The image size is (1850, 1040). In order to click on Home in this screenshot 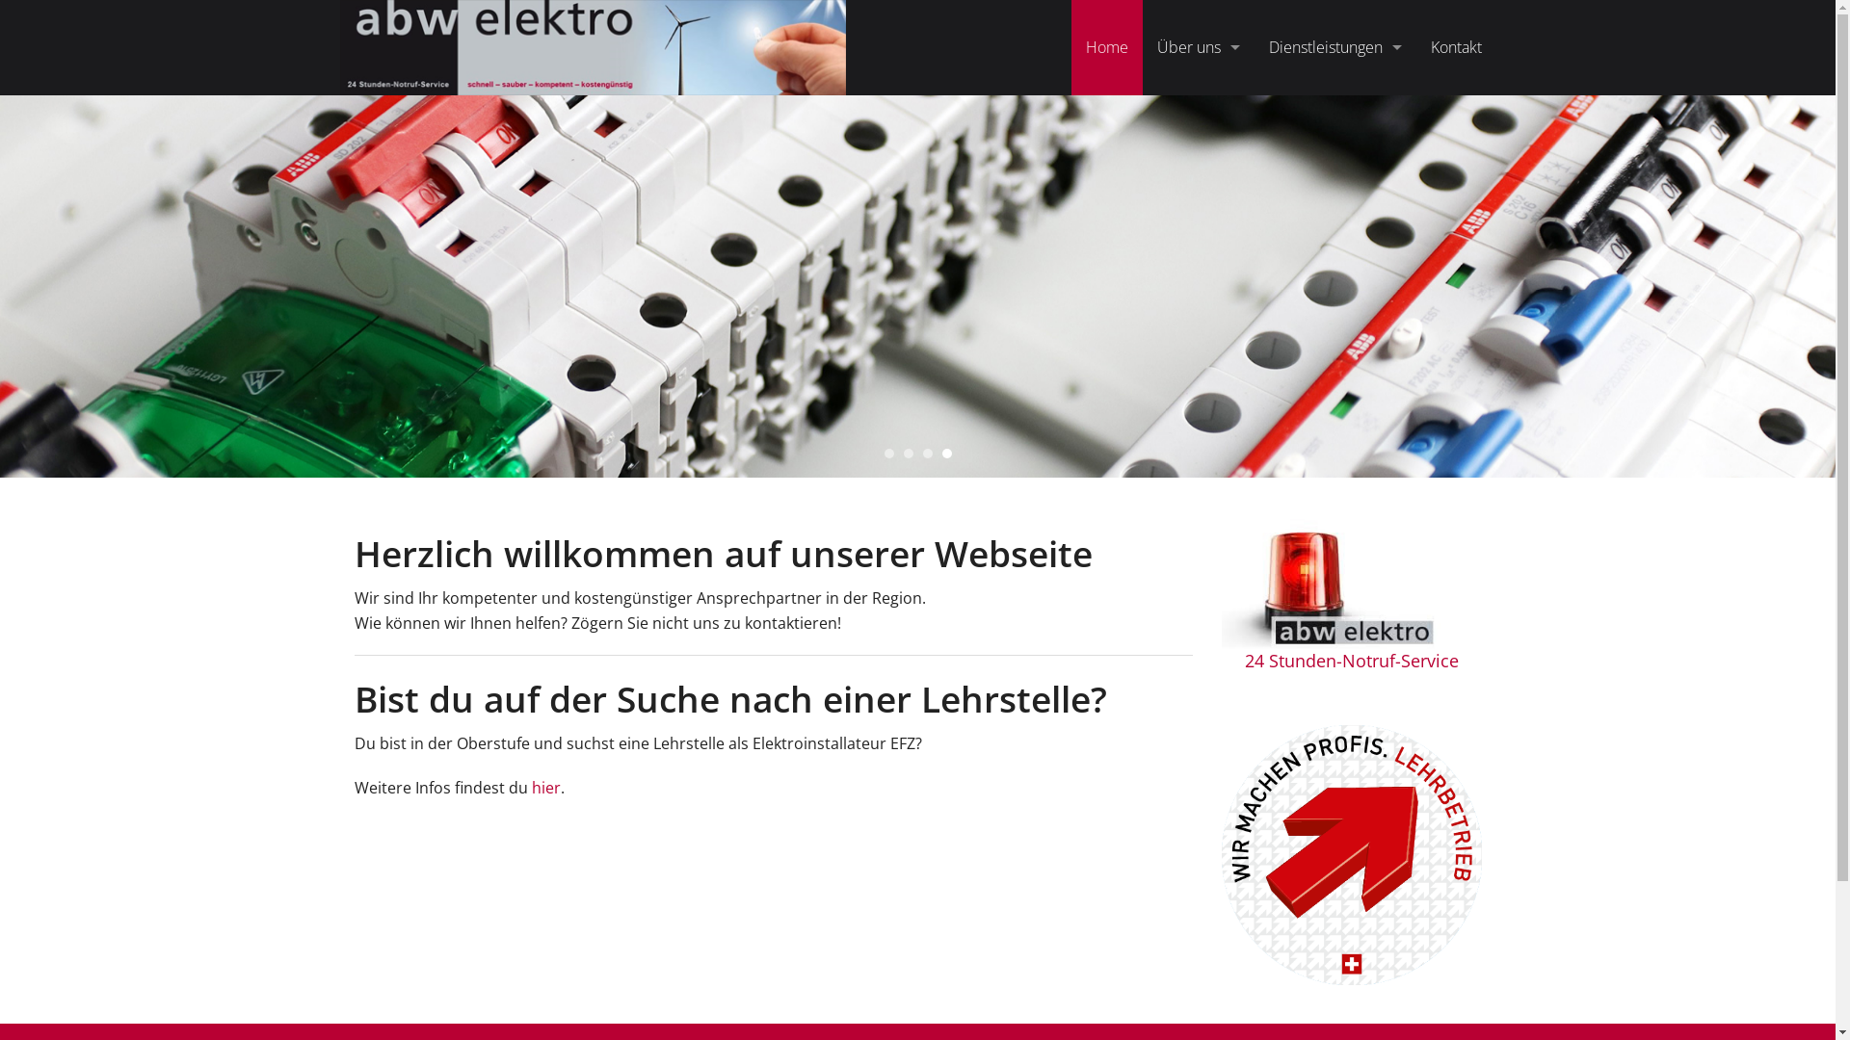, I will do `click(1107, 48)`.